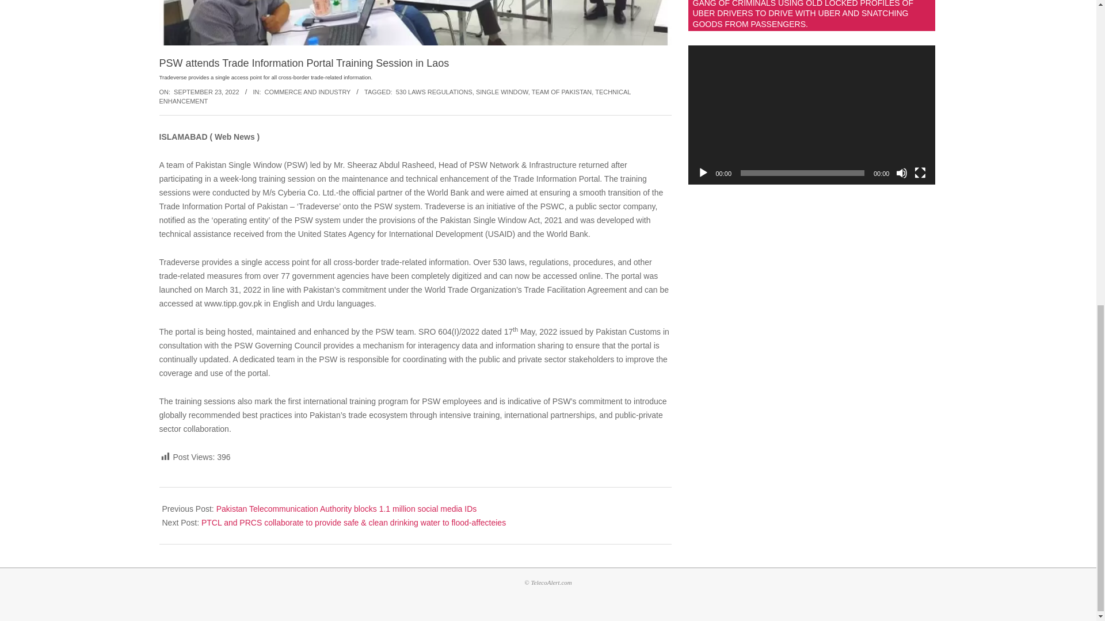 The image size is (1105, 621). I want to click on Friday, September 23, 2022, 3:34 pm, so click(206, 92).